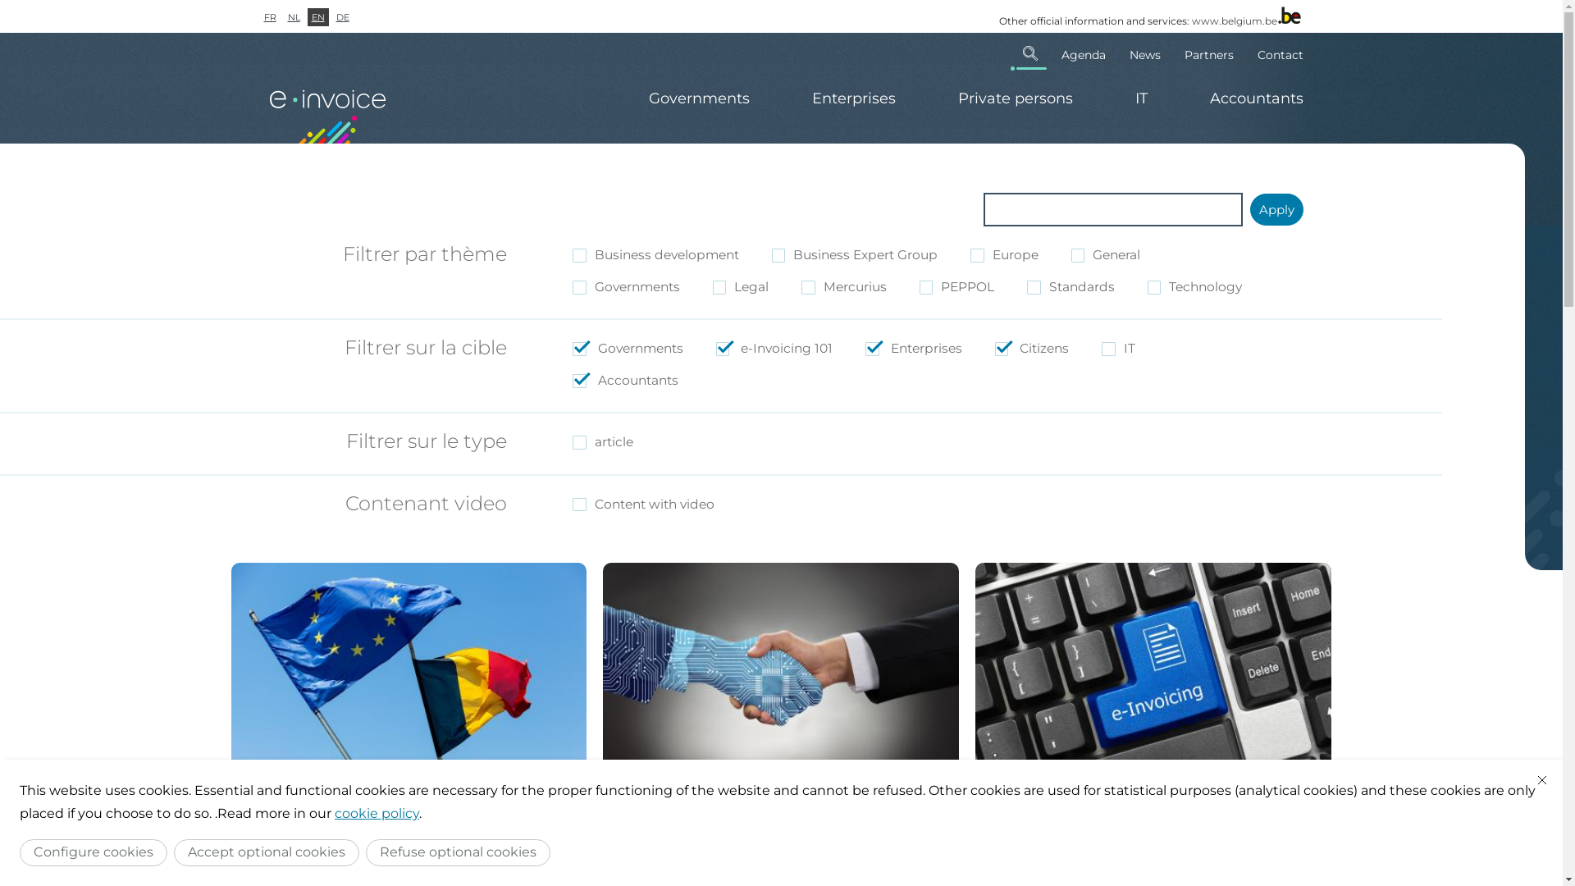  What do you see at coordinates (1275, 53) in the screenshot?
I see `Contact` at bounding box center [1275, 53].